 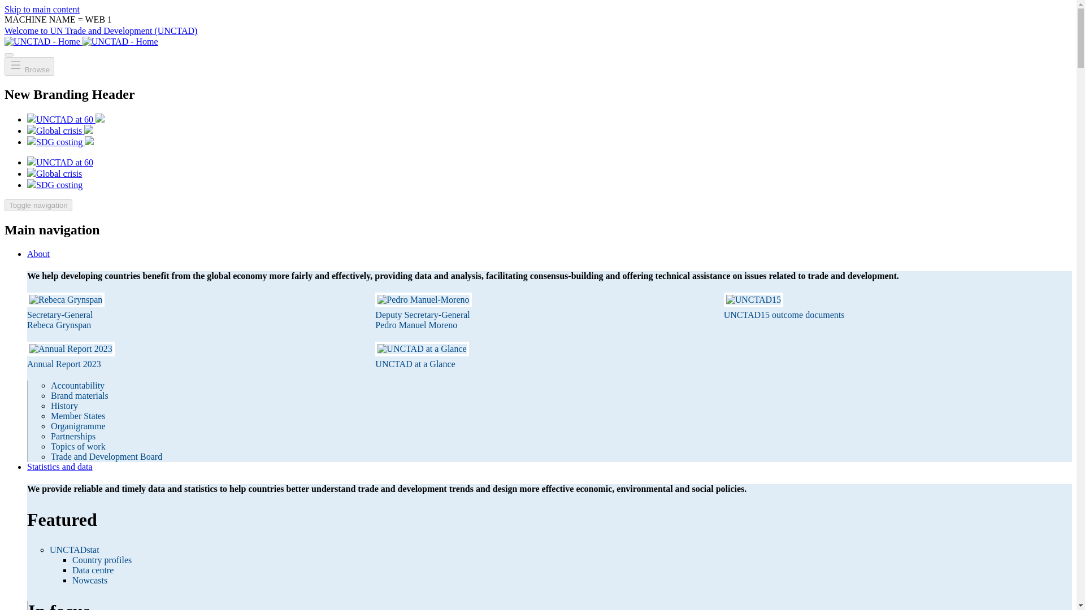 What do you see at coordinates (66, 120) in the screenshot?
I see `UNCTAD at 60` at bounding box center [66, 120].